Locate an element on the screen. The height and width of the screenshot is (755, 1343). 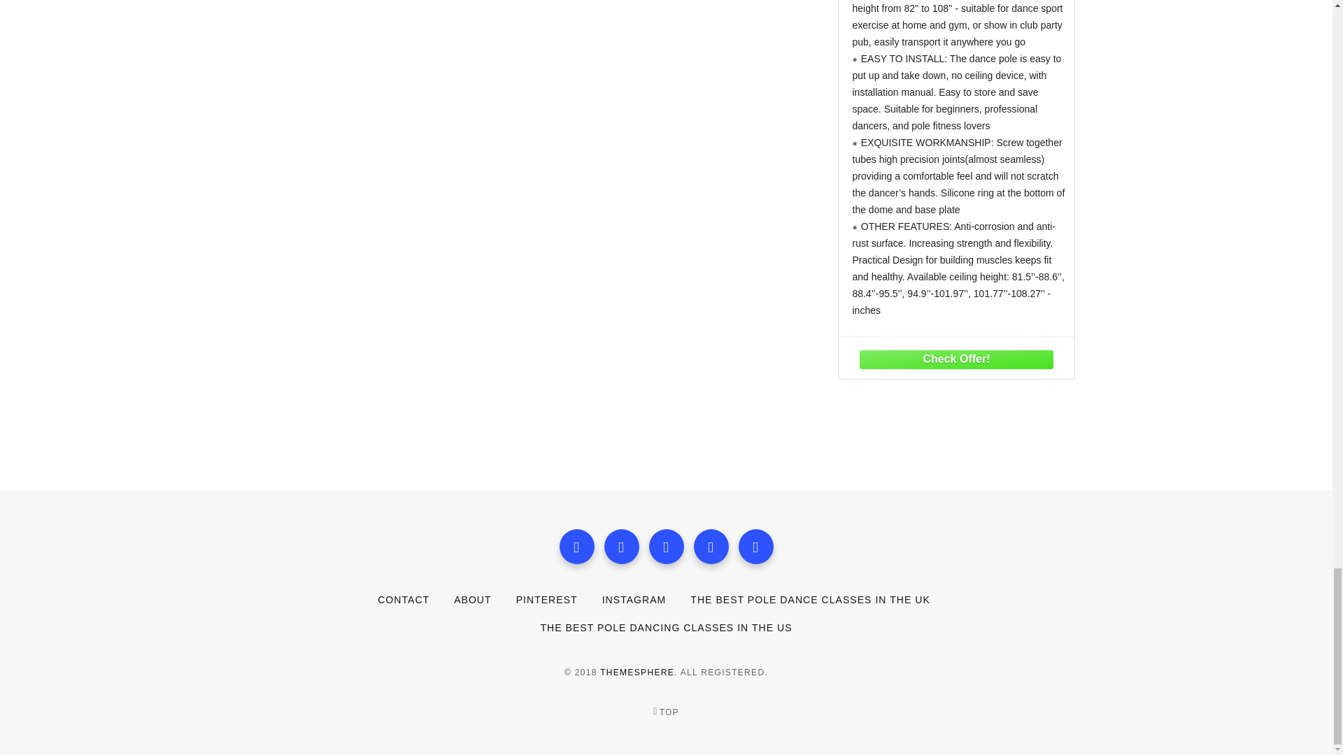
Facebook is located at coordinates (577, 547).